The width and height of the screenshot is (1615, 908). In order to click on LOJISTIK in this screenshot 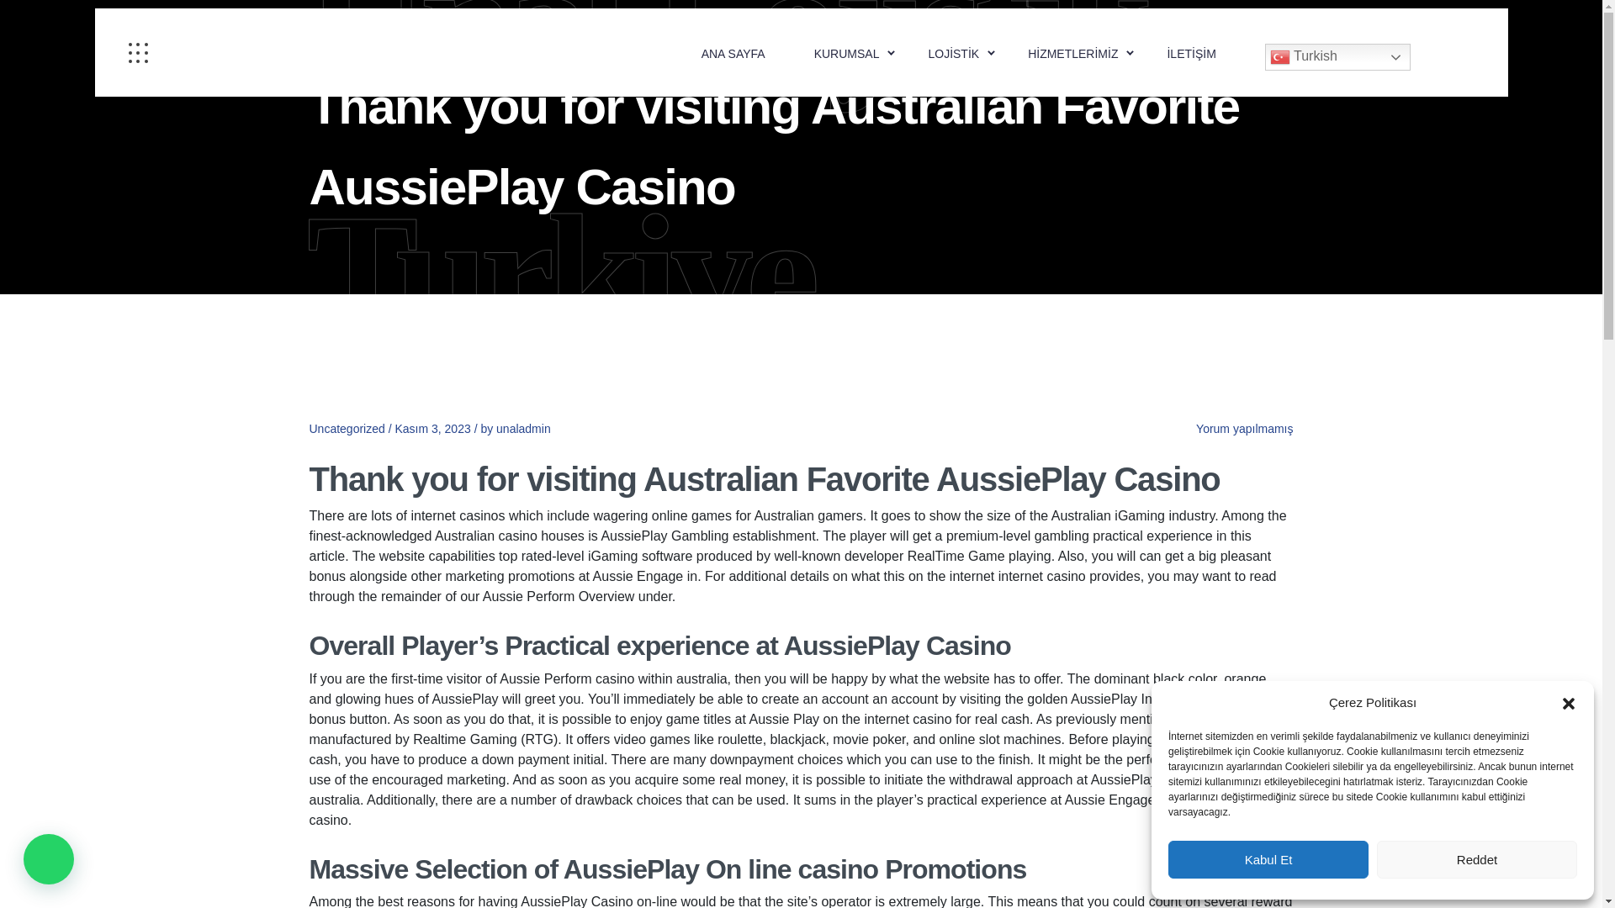, I will do `click(952, 53)`.